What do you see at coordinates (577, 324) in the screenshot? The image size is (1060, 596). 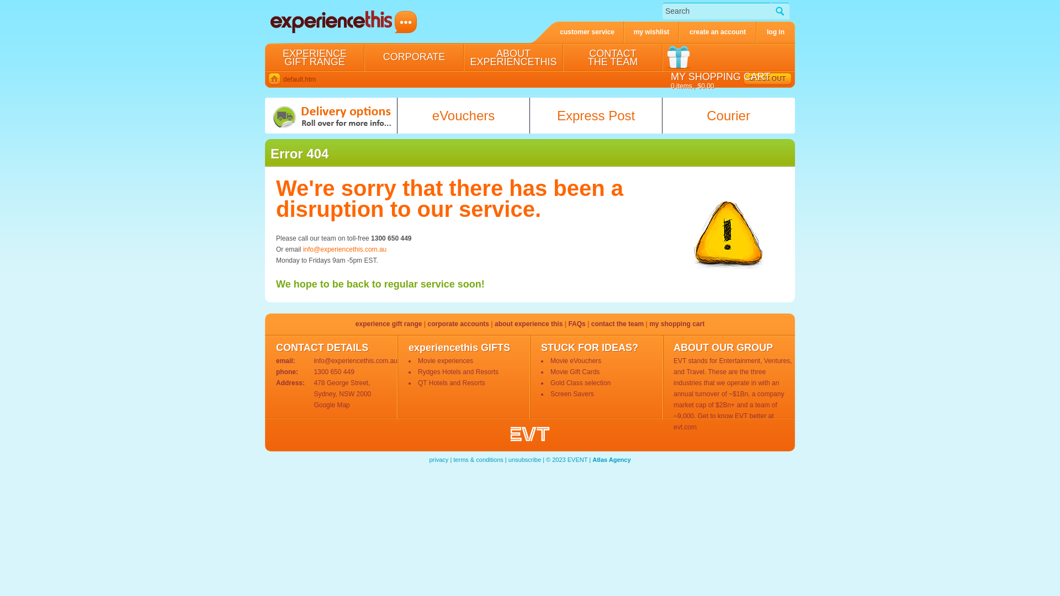 I see `FAQs` at bounding box center [577, 324].